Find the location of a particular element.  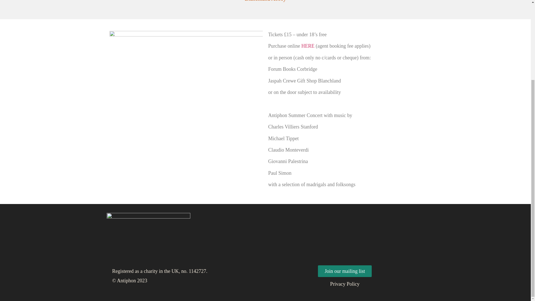

Join our mailing list is located at coordinates (345, 271).